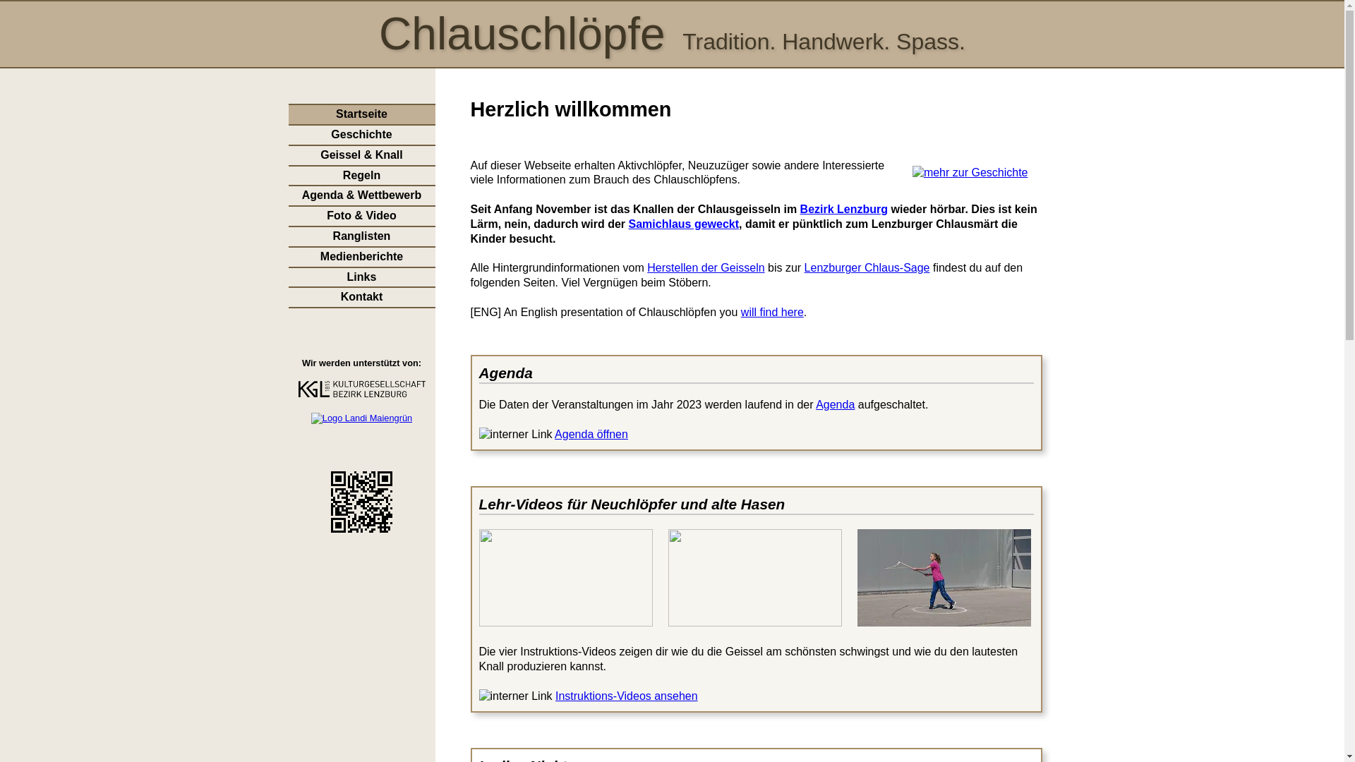  What do you see at coordinates (970, 172) in the screenshot?
I see `mehr zur Geschichte` at bounding box center [970, 172].